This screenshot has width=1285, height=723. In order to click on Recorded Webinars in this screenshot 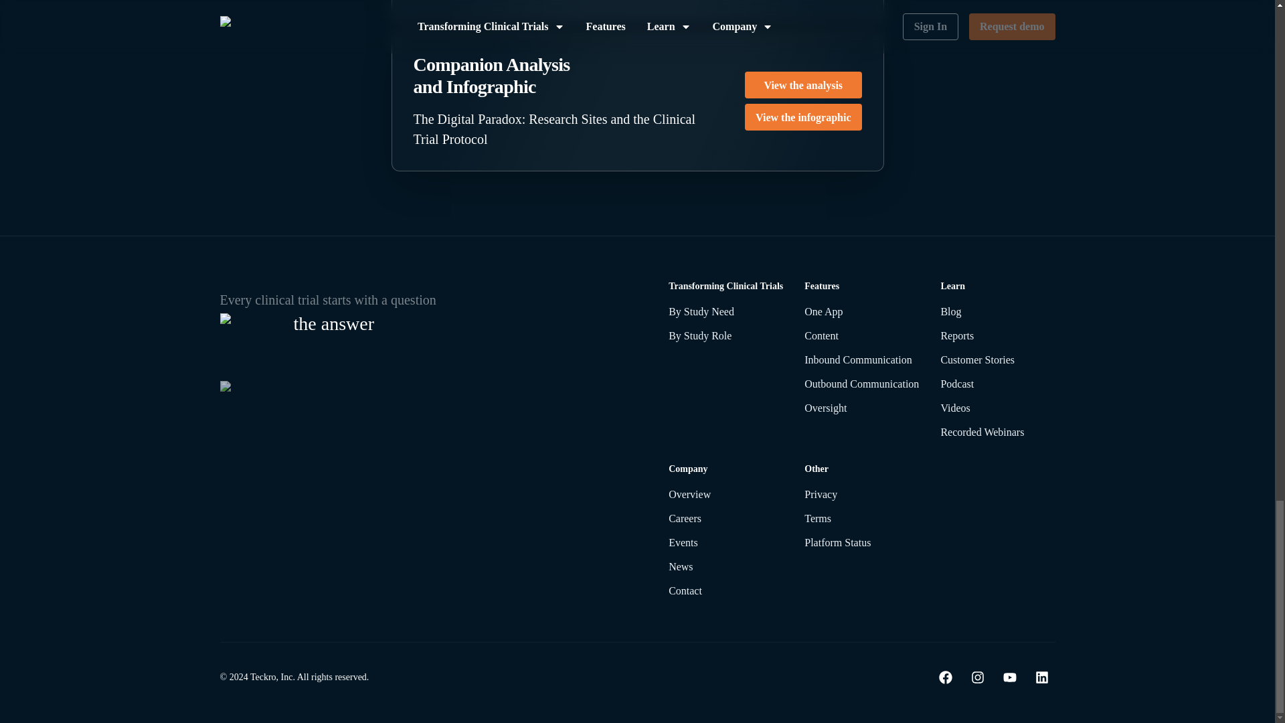, I will do `click(997, 432)`.